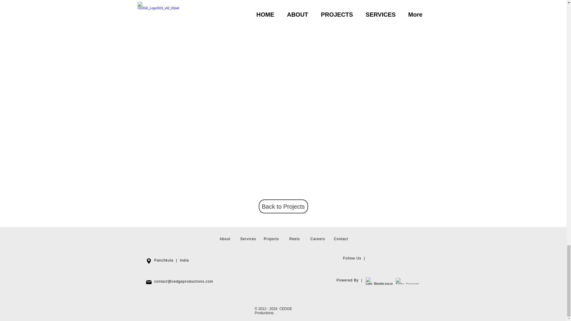 The width and height of the screenshot is (571, 321). What do you see at coordinates (225, 239) in the screenshot?
I see `About` at bounding box center [225, 239].